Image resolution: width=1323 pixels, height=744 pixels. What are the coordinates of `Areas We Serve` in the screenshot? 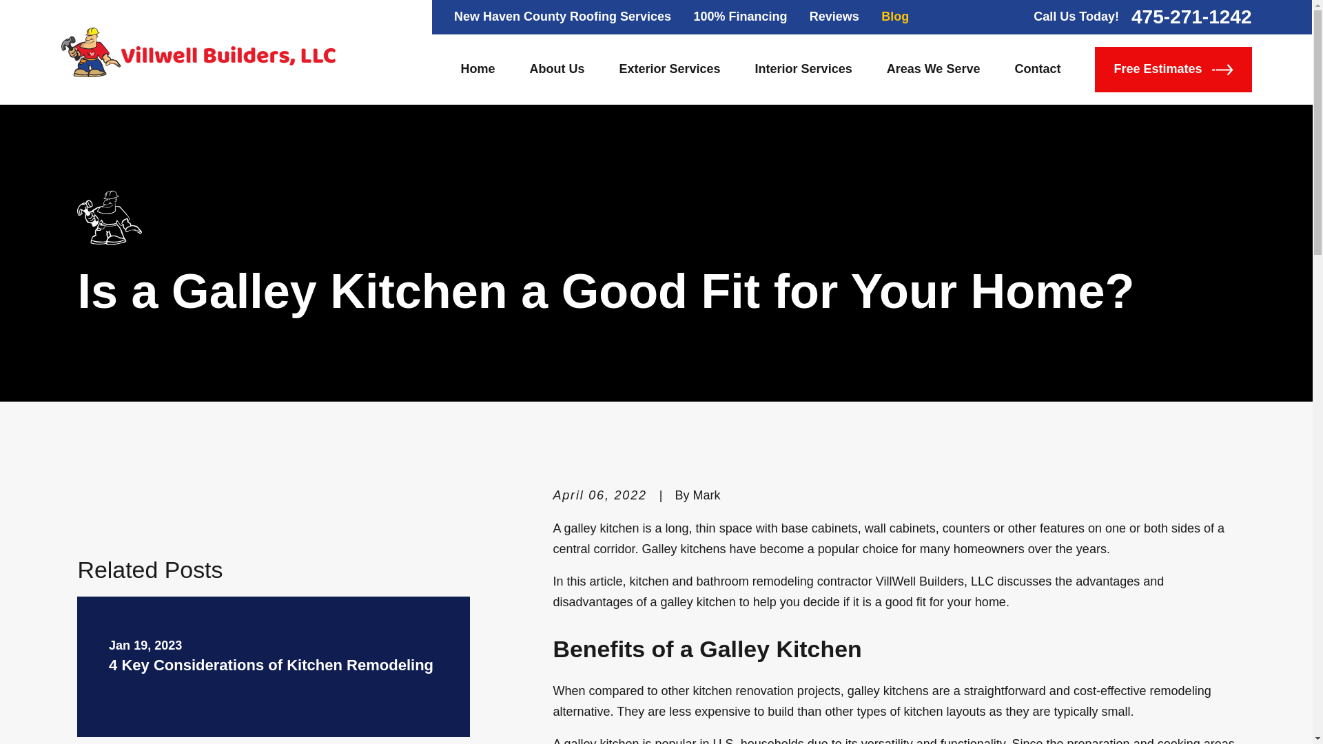 It's located at (933, 69).